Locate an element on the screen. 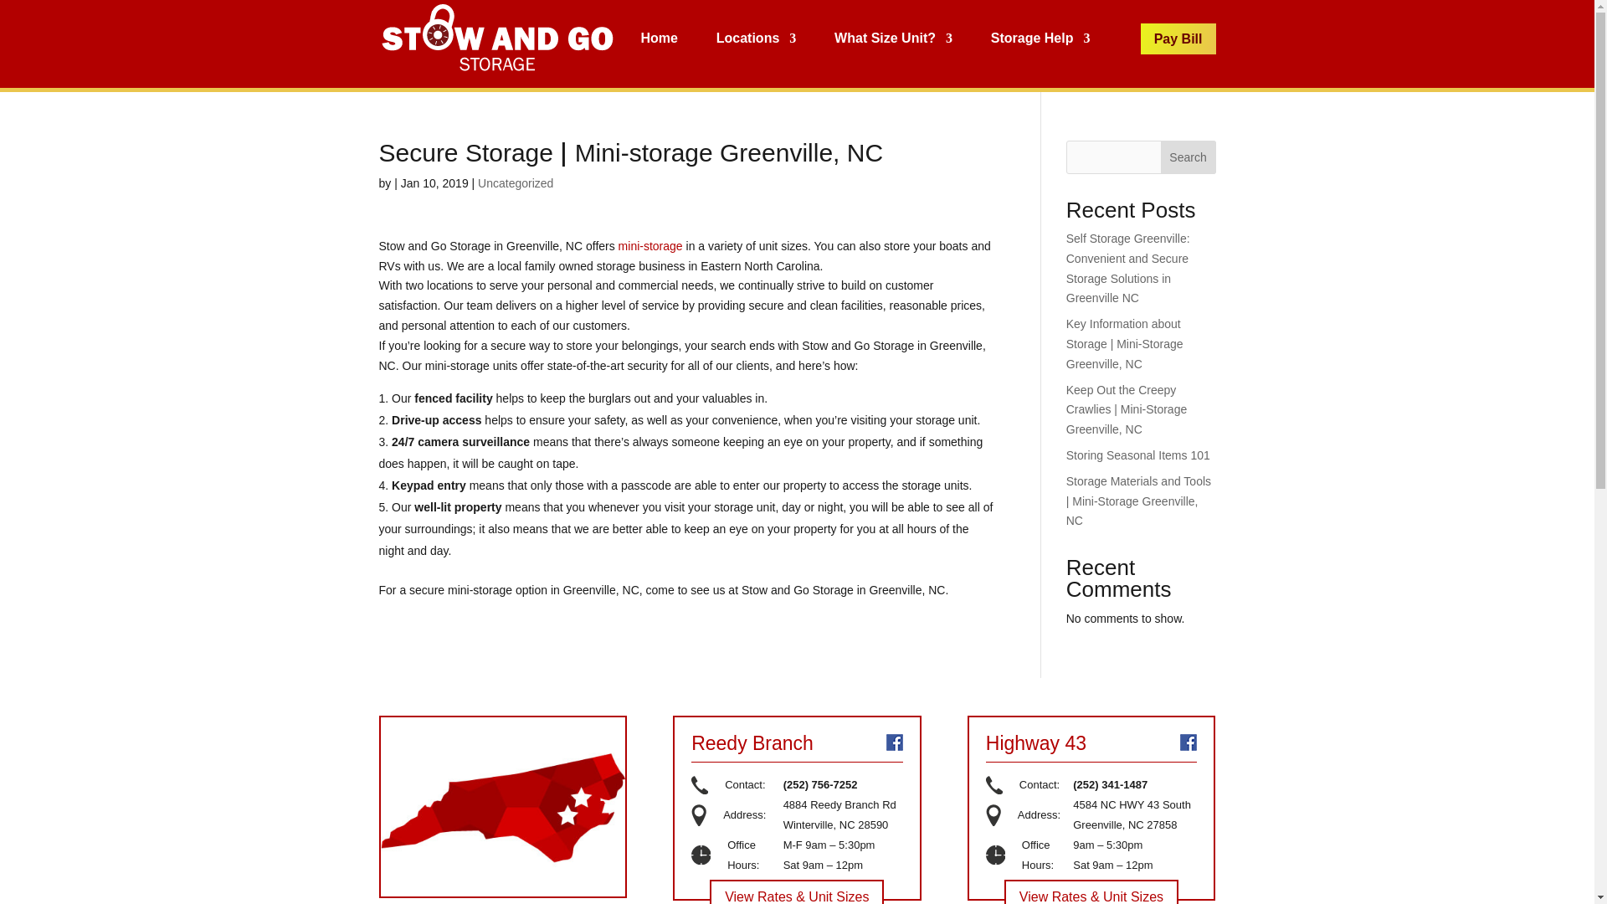  Search is located at coordinates (1189, 157).